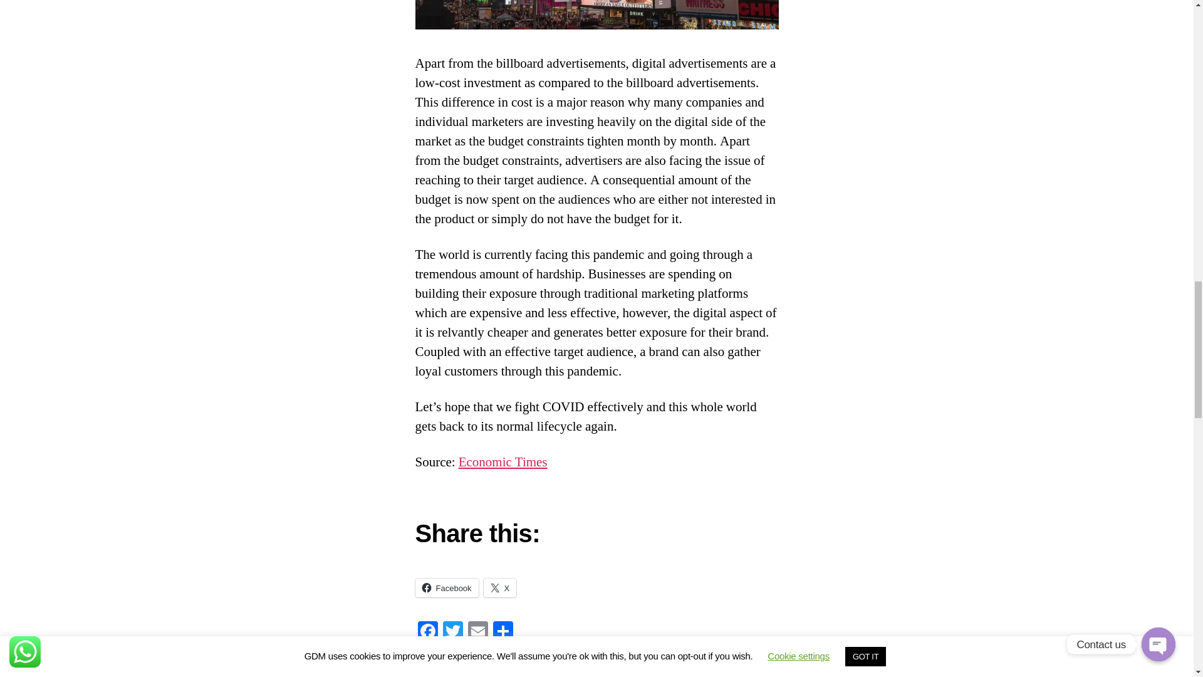 The width and height of the screenshot is (1203, 677). Describe the element at coordinates (500, 588) in the screenshot. I see `Click to share on X` at that location.